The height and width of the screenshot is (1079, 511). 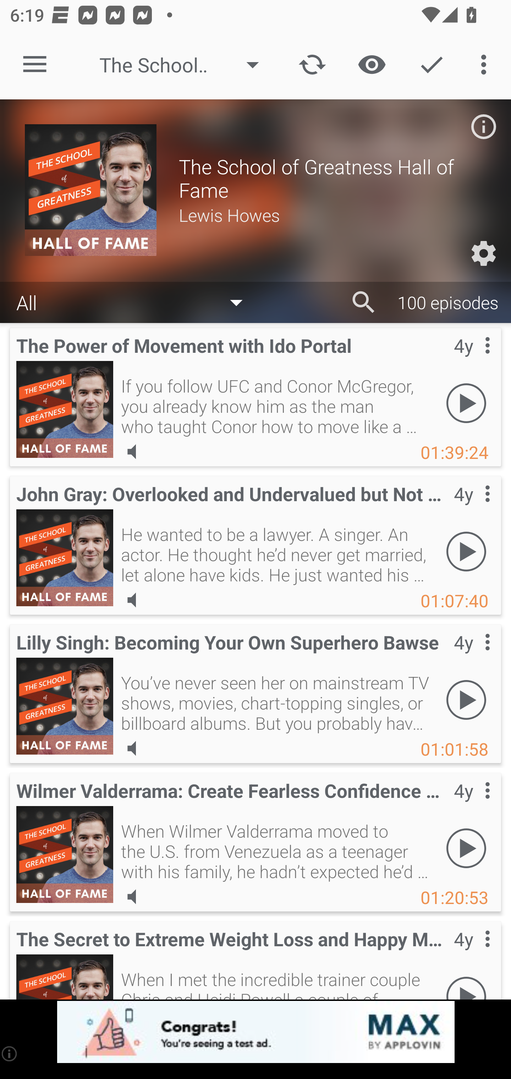 I want to click on Contextual menu, so click(x=472, y=953).